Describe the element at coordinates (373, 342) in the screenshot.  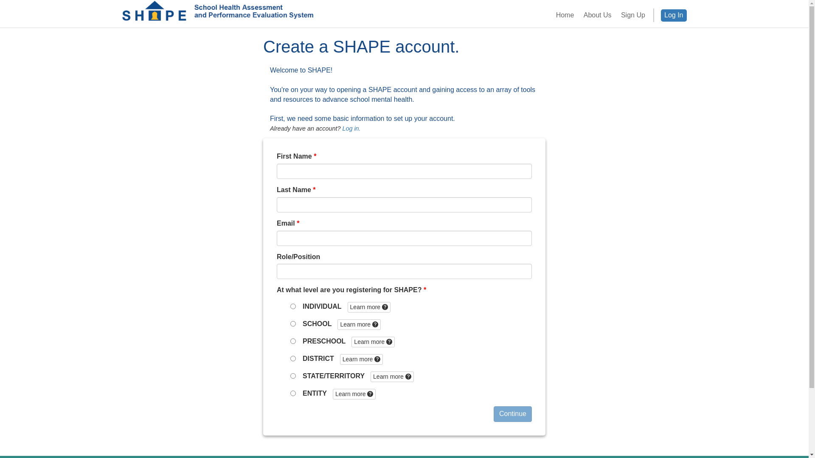
I see `Learn more` at that location.